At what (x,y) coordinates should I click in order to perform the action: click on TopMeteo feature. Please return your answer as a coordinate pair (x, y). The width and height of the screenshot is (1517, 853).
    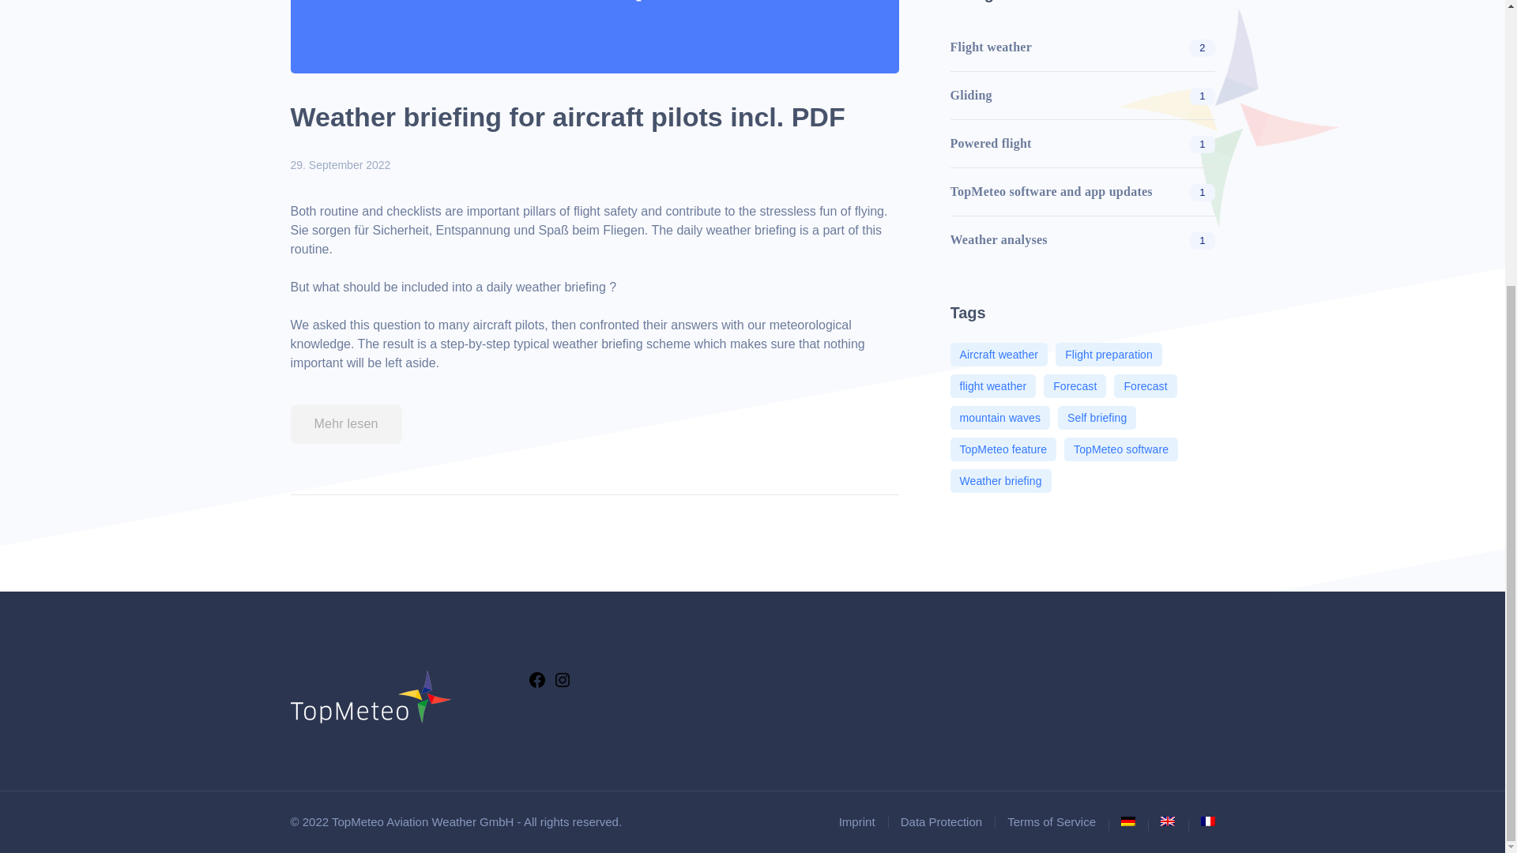
    Looking at the image, I should click on (1002, 449).